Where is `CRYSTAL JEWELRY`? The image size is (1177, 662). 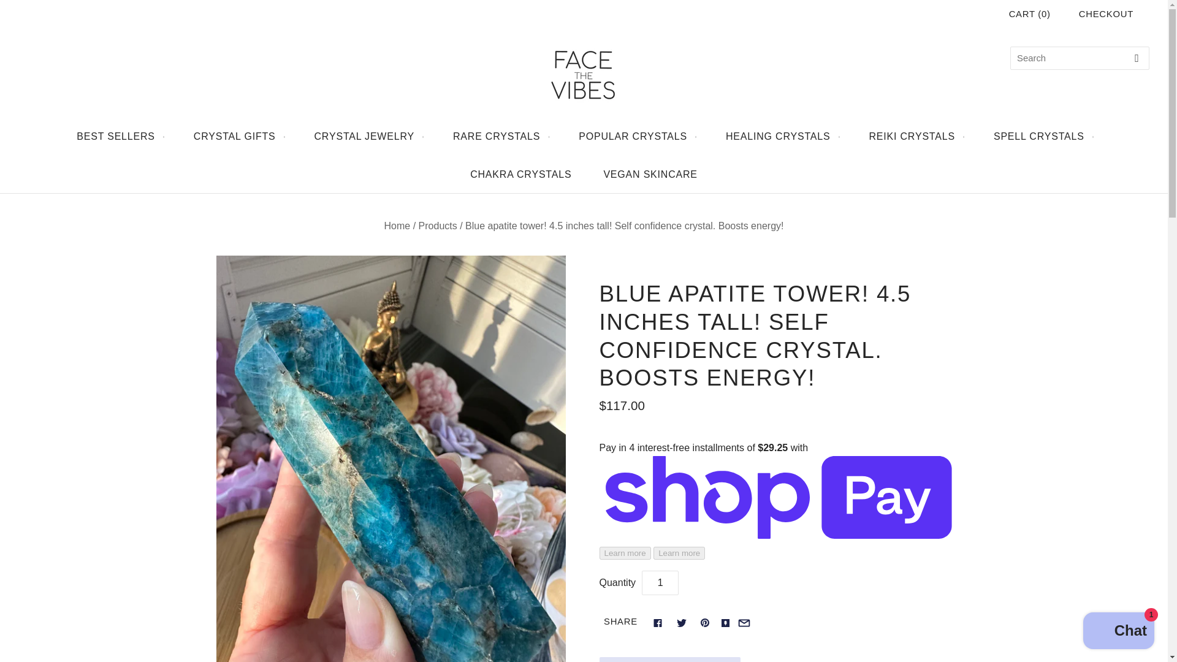
CRYSTAL JEWELRY is located at coordinates (368, 136).